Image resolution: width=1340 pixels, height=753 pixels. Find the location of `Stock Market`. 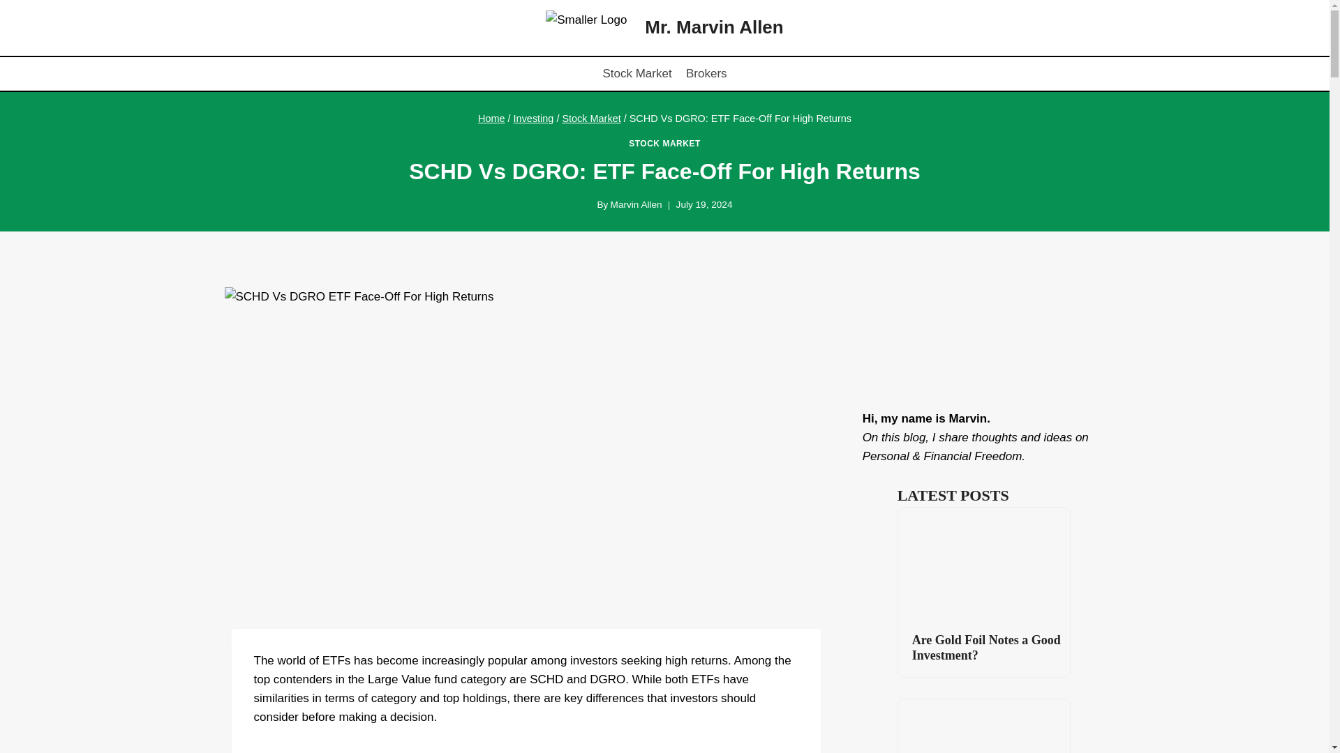

Stock Market is located at coordinates (590, 119).